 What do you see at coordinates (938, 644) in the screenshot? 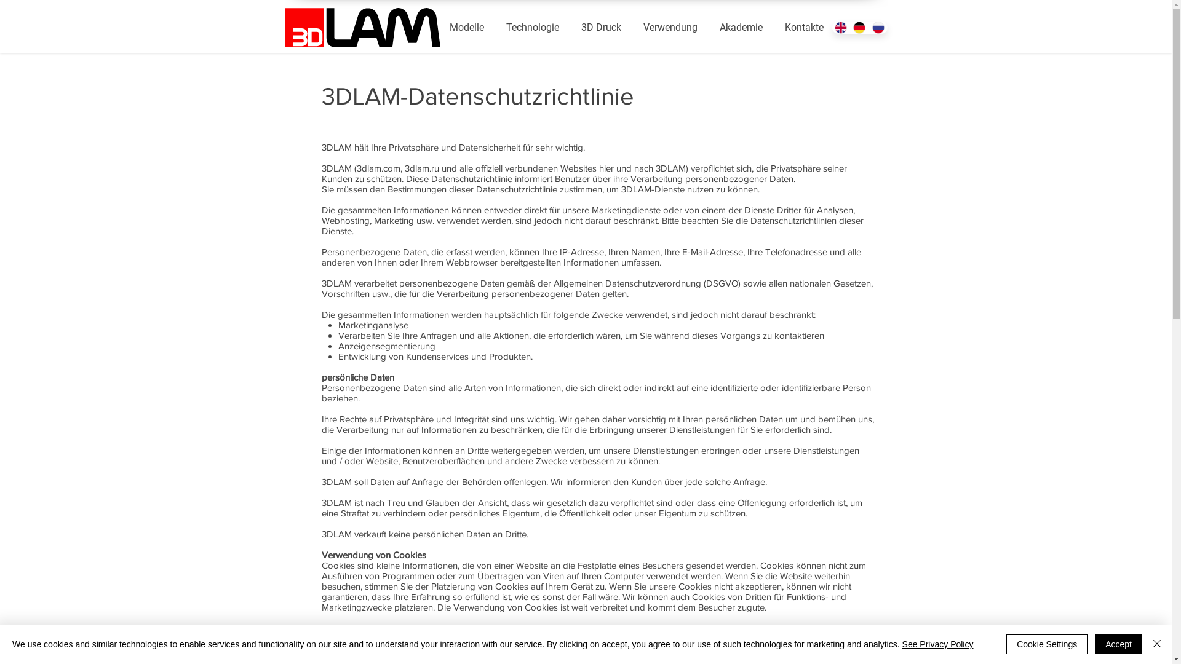
I see `See Privacy Policy` at bounding box center [938, 644].